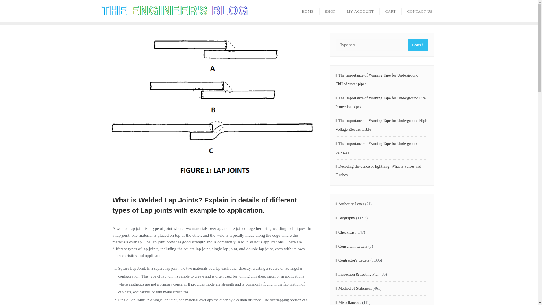 Image resolution: width=542 pixels, height=305 pixels. What do you see at coordinates (418, 45) in the screenshot?
I see `Search` at bounding box center [418, 45].